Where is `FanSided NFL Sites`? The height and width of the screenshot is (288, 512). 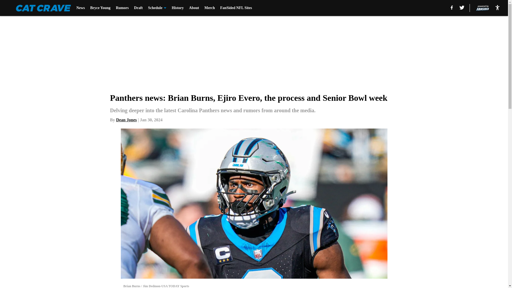 FanSided NFL Sites is located at coordinates (236, 8).